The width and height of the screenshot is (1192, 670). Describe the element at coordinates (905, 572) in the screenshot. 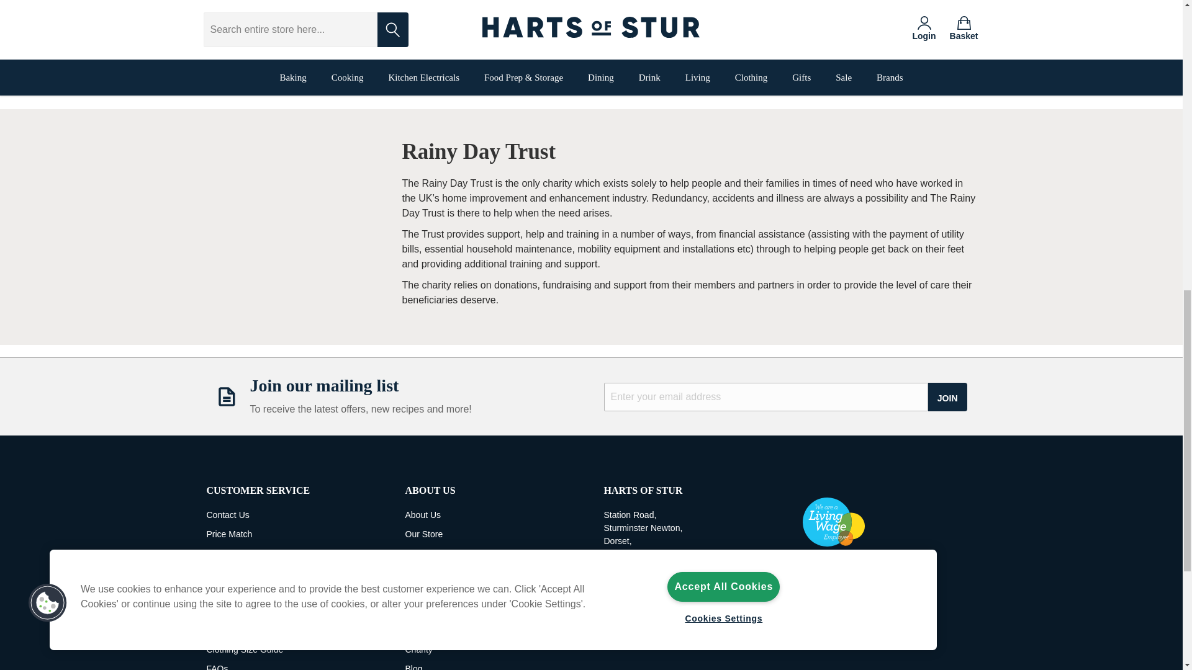

I see `Youtube` at that location.